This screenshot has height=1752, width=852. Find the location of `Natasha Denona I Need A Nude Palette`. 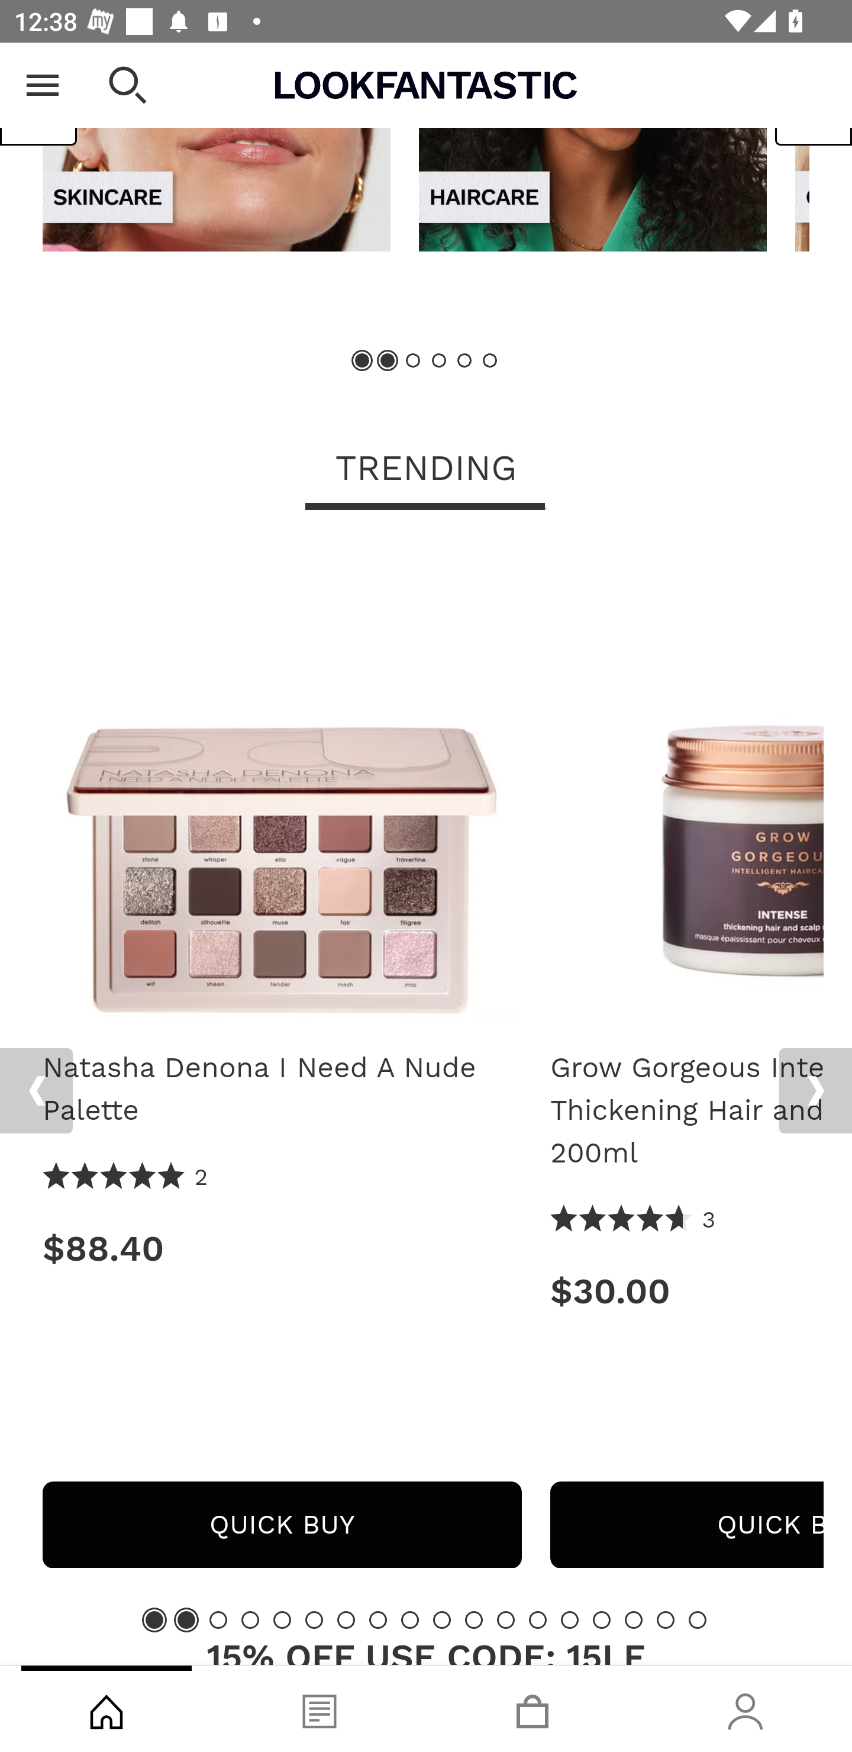

Natasha Denona I Need A Nude Palette is located at coordinates (282, 1089).